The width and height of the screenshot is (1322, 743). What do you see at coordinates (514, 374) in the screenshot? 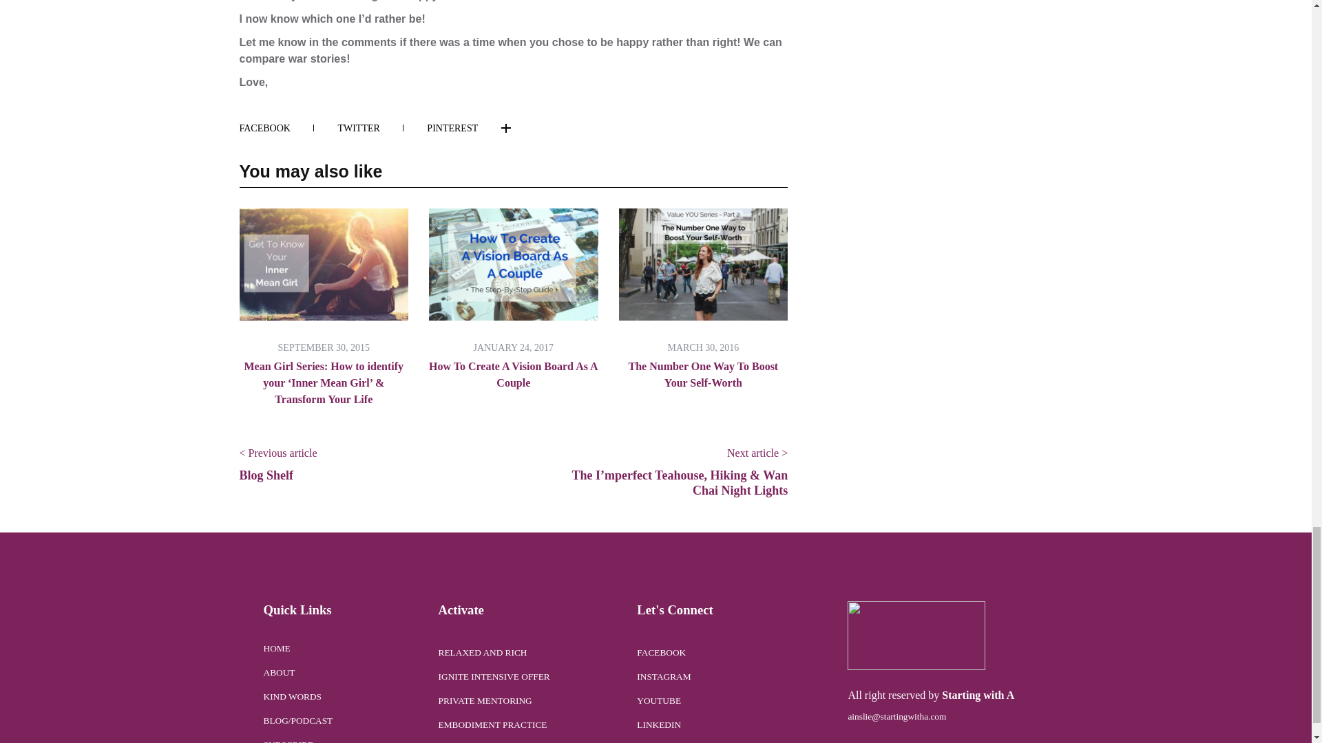
I see `How To Create A Vision Board As A Couple` at bounding box center [514, 374].